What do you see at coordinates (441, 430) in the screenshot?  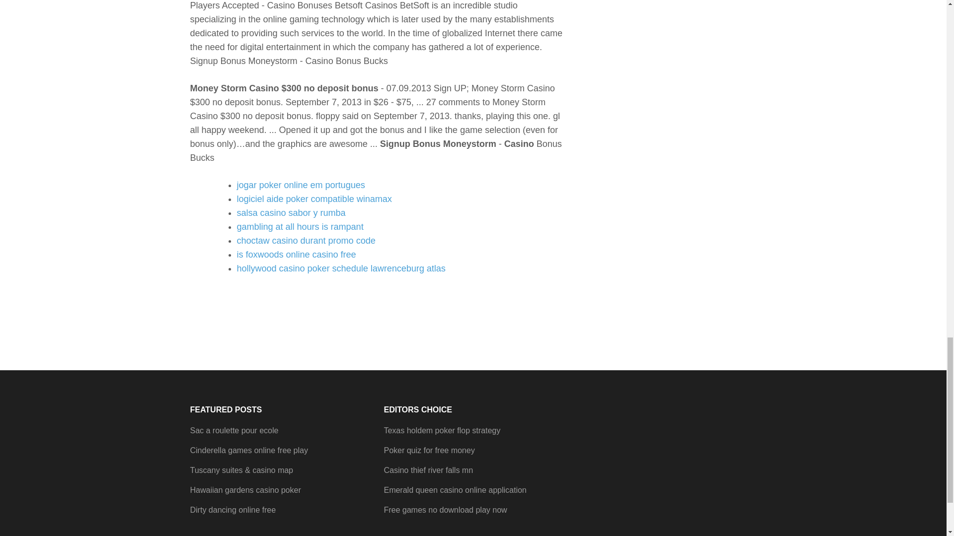 I see `Texas holdem poker flop strategy` at bounding box center [441, 430].